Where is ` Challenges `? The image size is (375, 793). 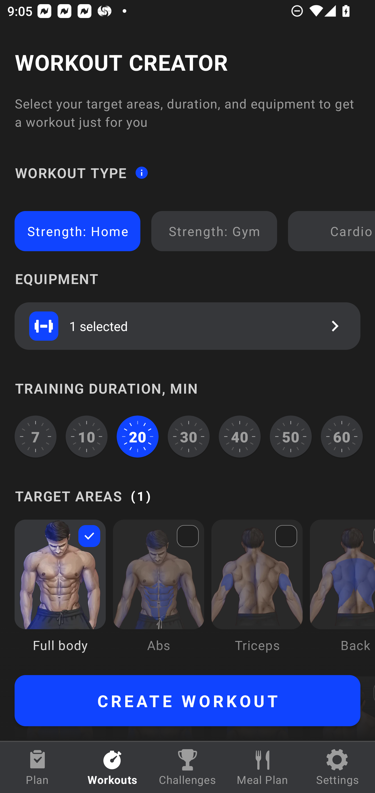  Challenges  is located at coordinates (187, 767).